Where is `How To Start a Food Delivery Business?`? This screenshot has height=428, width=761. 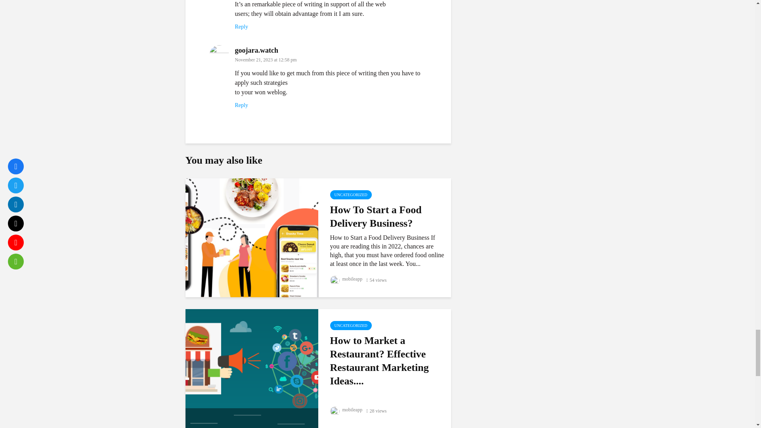
How To Start a Food Delivery Business? is located at coordinates (252, 237).